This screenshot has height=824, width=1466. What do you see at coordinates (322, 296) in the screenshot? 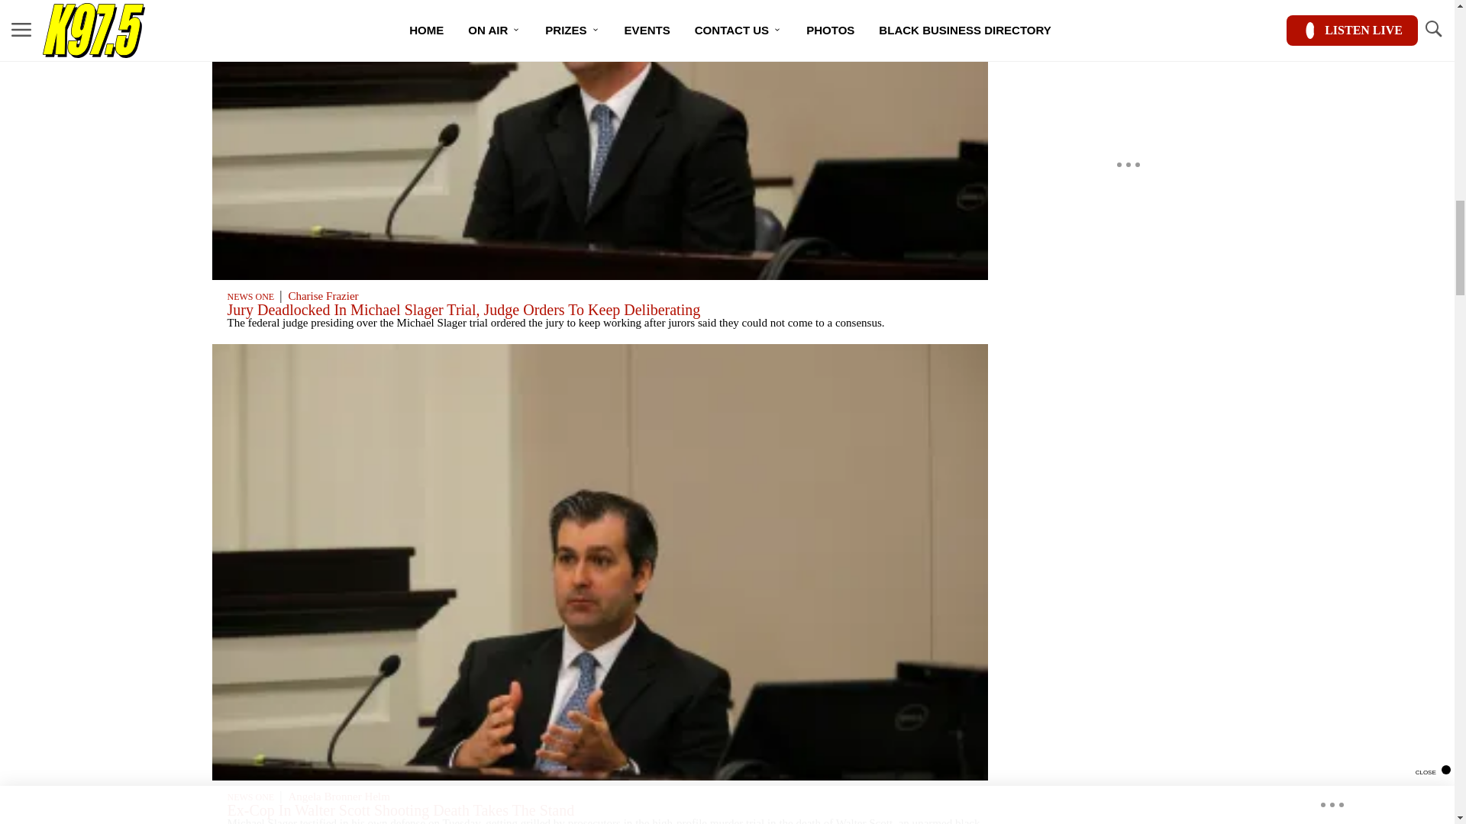
I see `Charise Frazier` at bounding box center [322, 296].